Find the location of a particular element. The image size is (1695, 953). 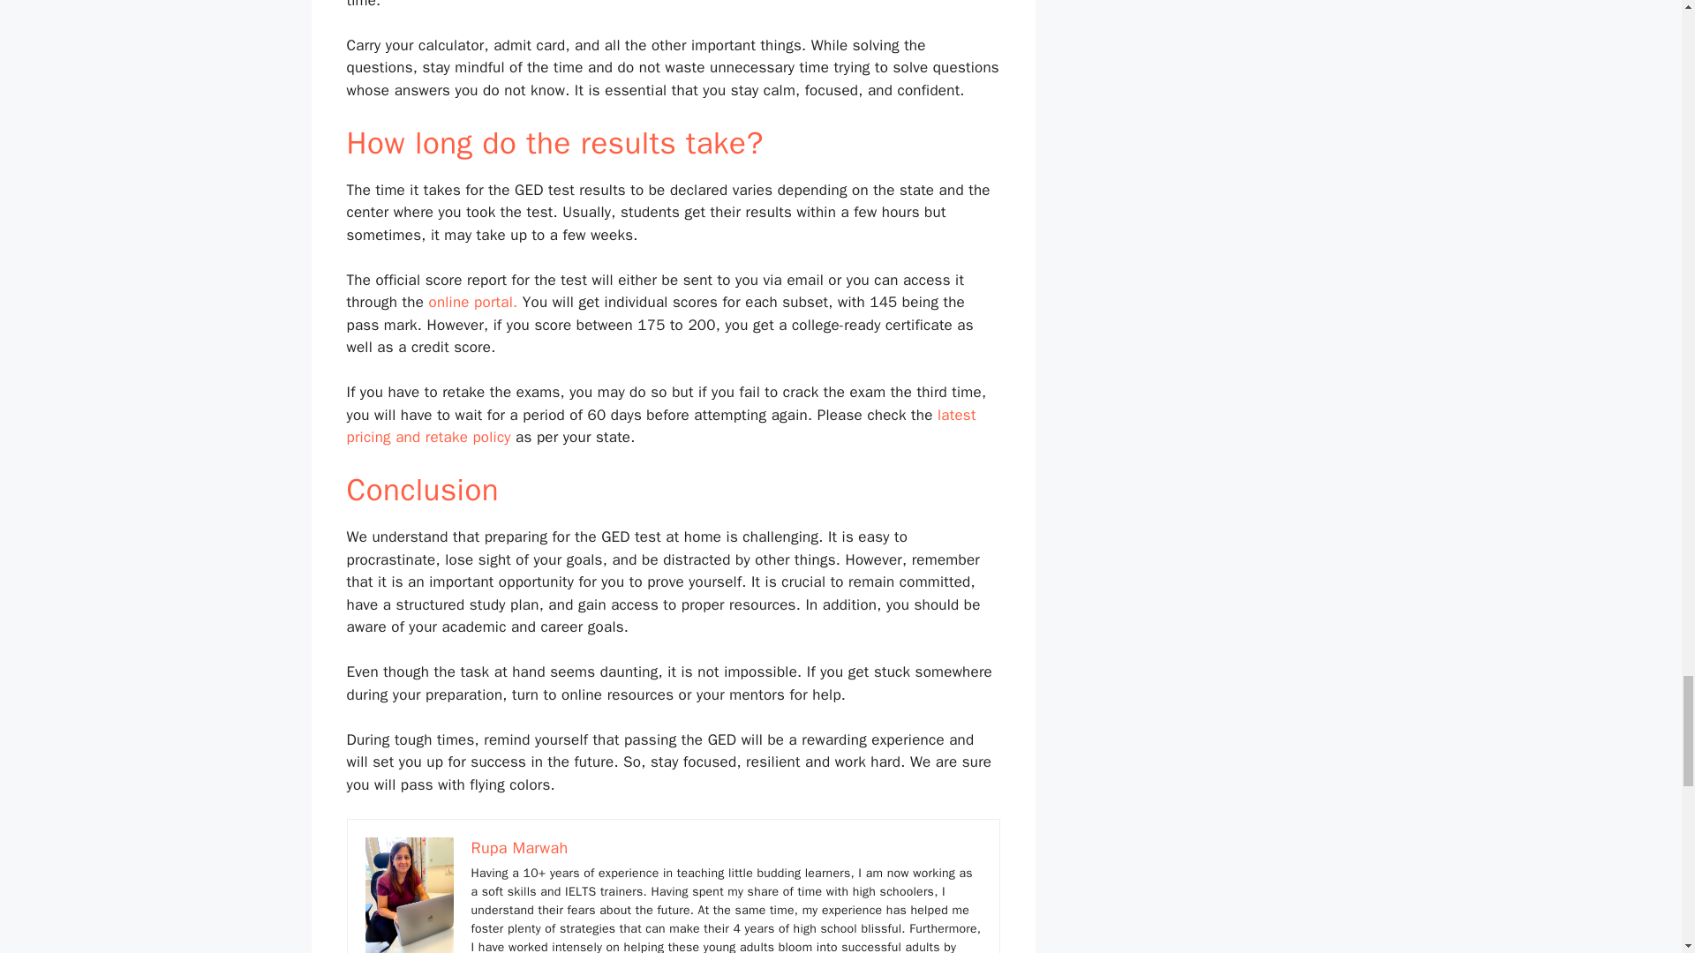

latest pricing and retake policy is located at coordinates (660, 426).